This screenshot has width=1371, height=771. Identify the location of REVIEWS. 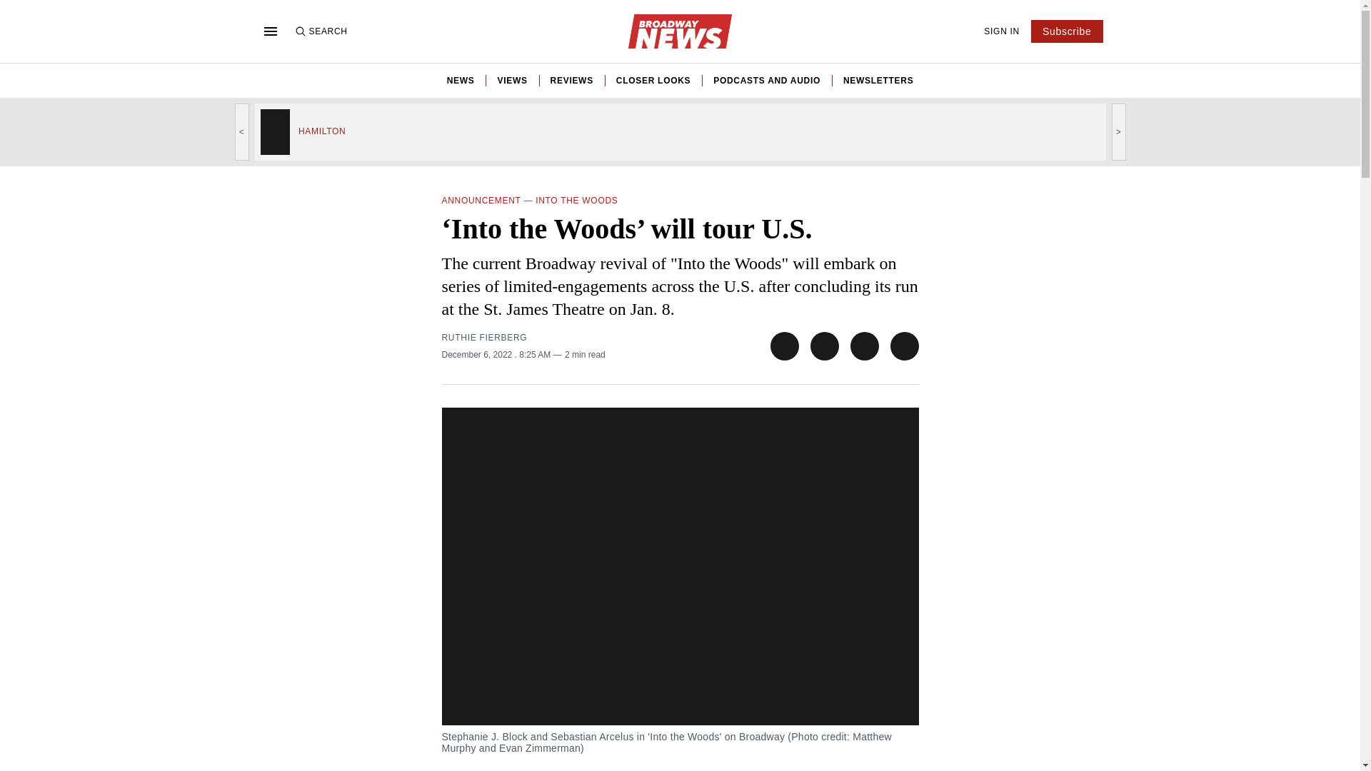
(572, 80).